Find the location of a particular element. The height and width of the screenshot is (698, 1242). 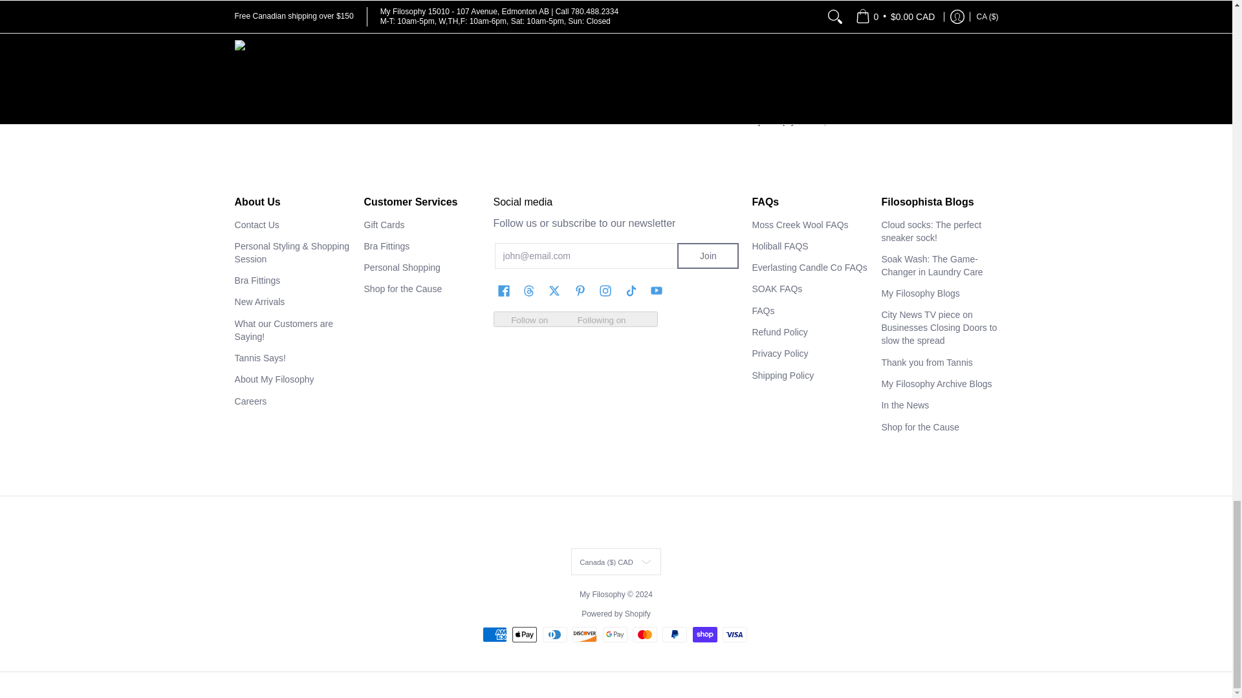

Apple Pay is located at coordinates (524, 634).